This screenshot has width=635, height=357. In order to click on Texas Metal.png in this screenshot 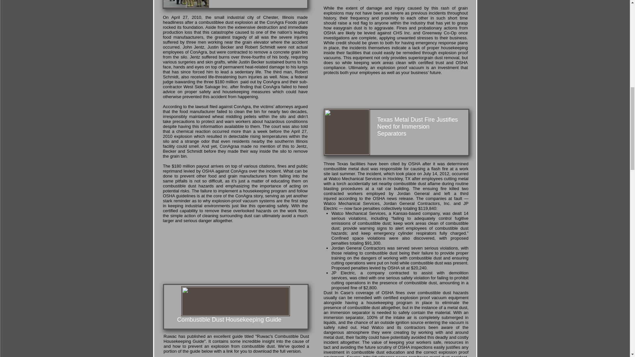, I will do `click(346, 132)`.